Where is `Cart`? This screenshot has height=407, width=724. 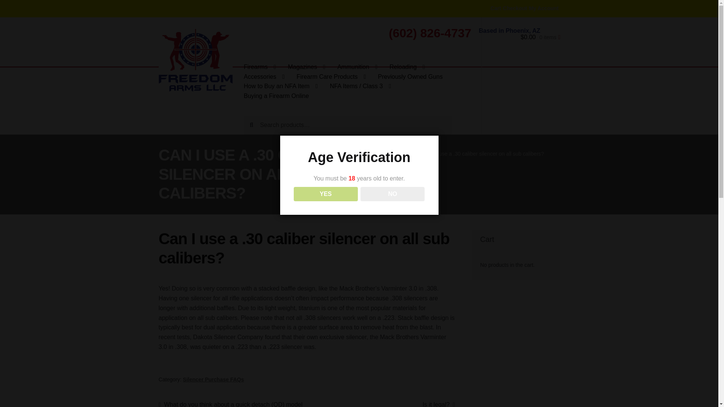
Cart is located at coordinates (495, 8).